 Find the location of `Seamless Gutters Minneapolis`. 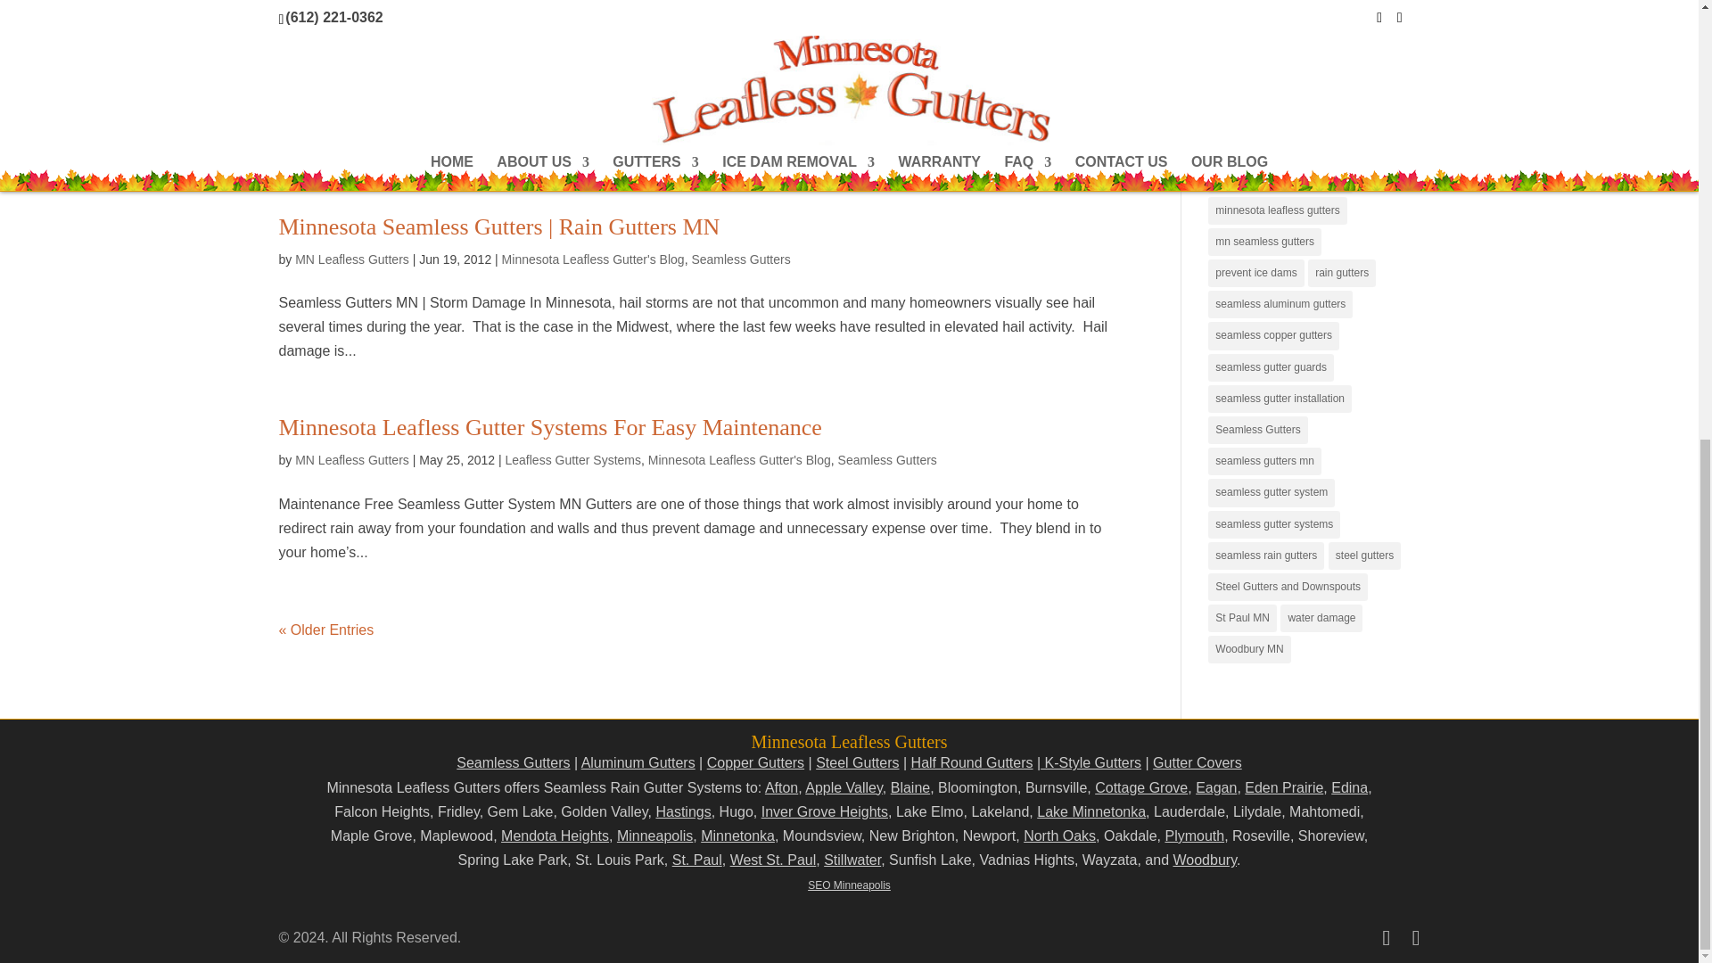

Seamless Gutters Minneapolis is located at coordinates (654, 835).